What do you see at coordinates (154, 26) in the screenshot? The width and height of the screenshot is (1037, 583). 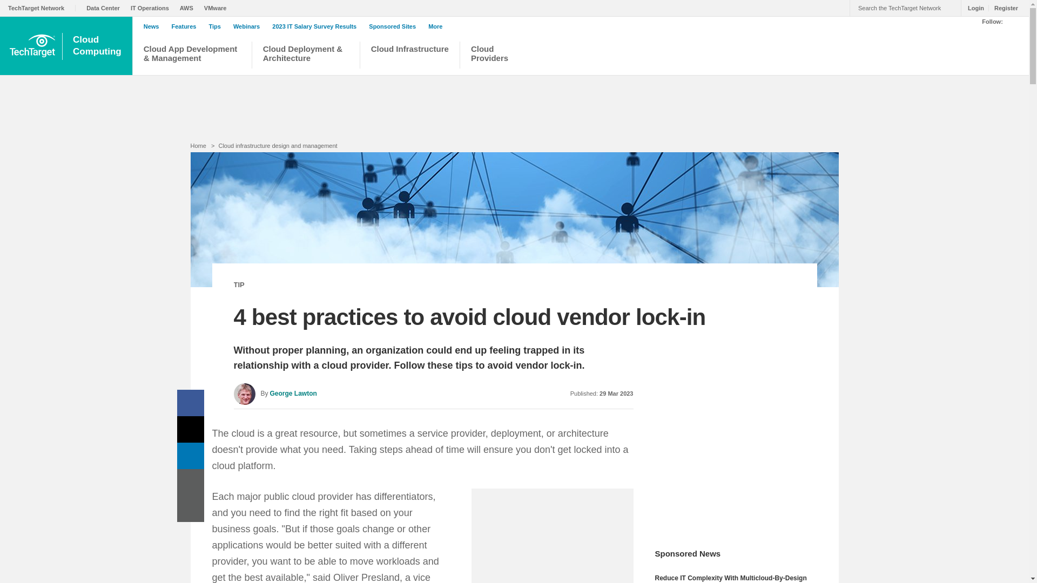 I see `News` at bounding box center [154, 26].